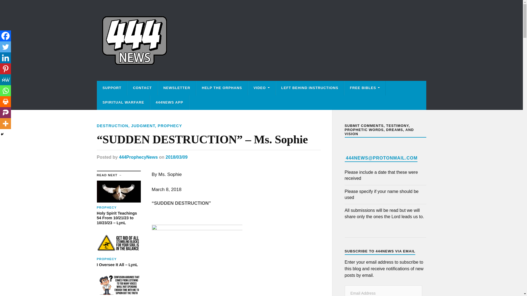  Describe the element at coordinates (169, 103) in the screenshot. I see `444NEWS APP` at that location.